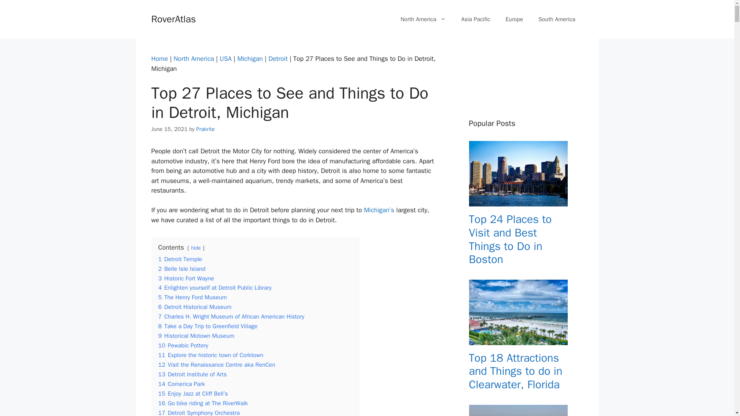 Image resolution: width=740 pixels, height=416 pixels. Describe the element at coordinates (207, 326) in the screenshot. I see `8 Take a Day Trip to Greenfield Village` at that location.